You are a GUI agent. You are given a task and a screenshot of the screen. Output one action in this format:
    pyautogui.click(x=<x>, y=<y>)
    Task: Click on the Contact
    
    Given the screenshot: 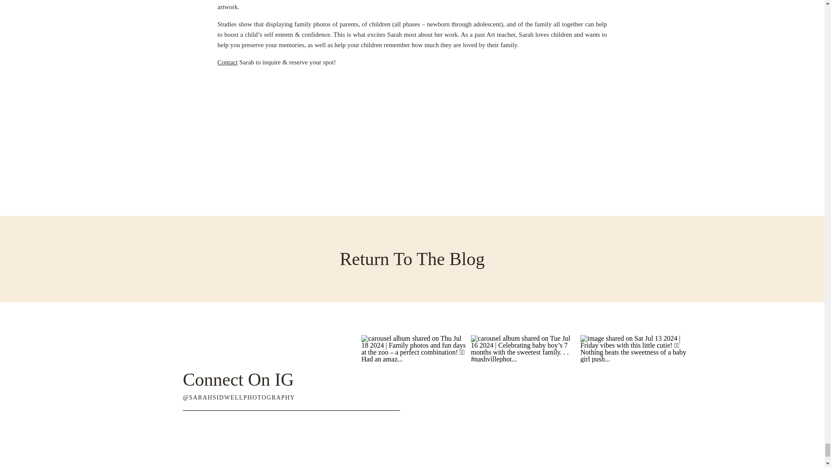 What is the action you would take?
    pyautogui.click(x=227, y=62)
    